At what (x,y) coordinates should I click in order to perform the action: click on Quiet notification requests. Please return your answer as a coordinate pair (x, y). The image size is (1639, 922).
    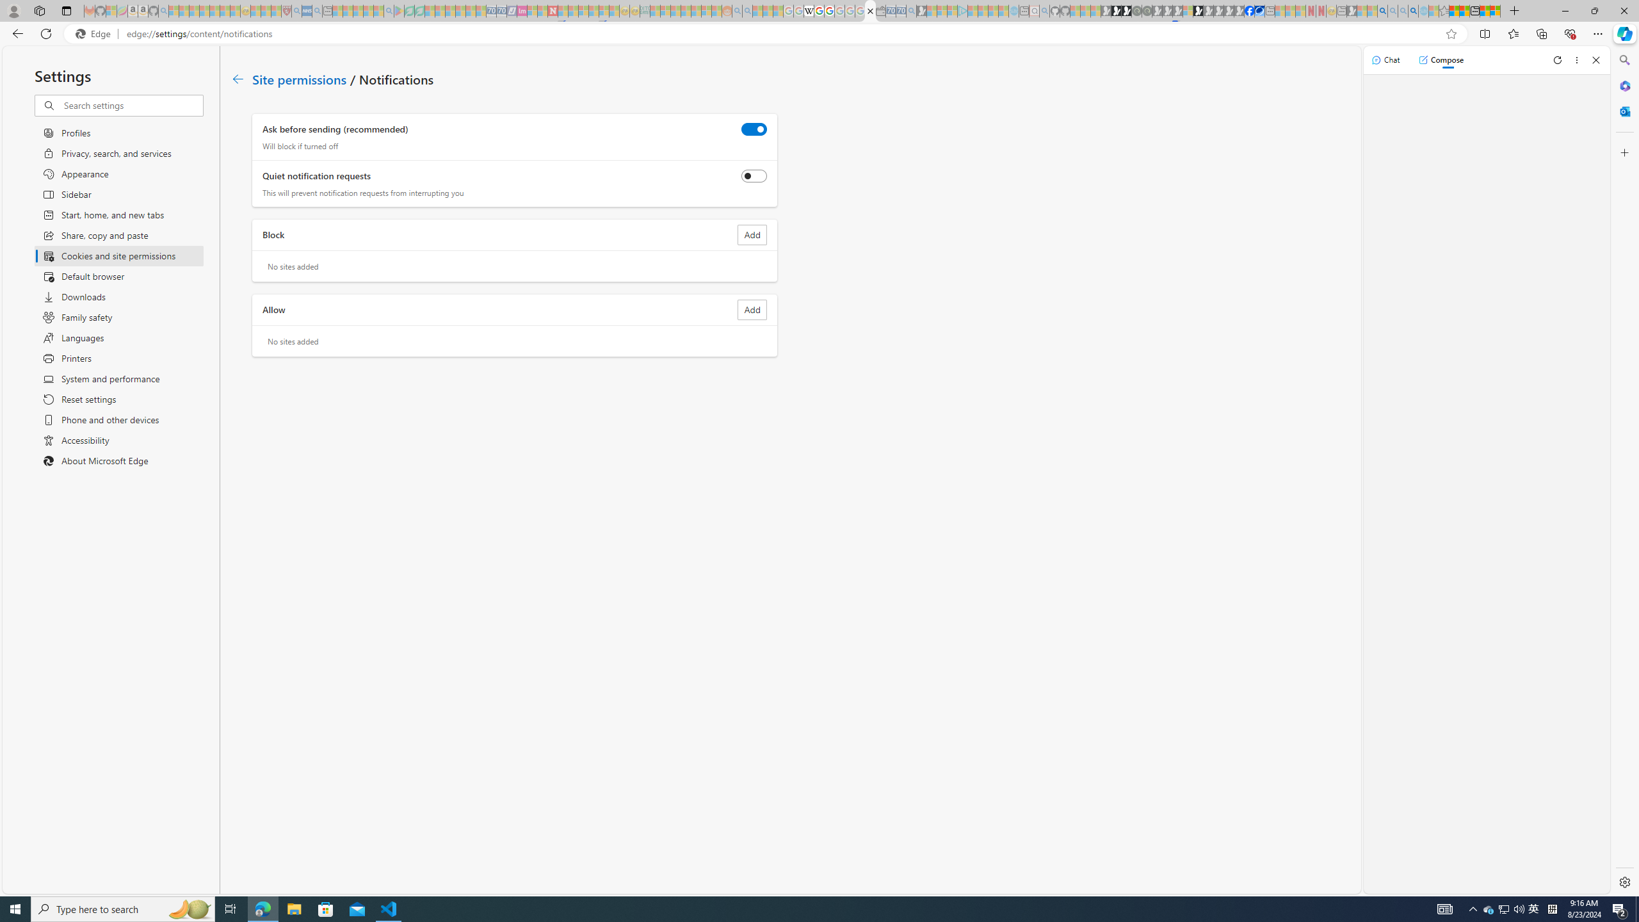
    Looking at the image, I should click on (754, 175).